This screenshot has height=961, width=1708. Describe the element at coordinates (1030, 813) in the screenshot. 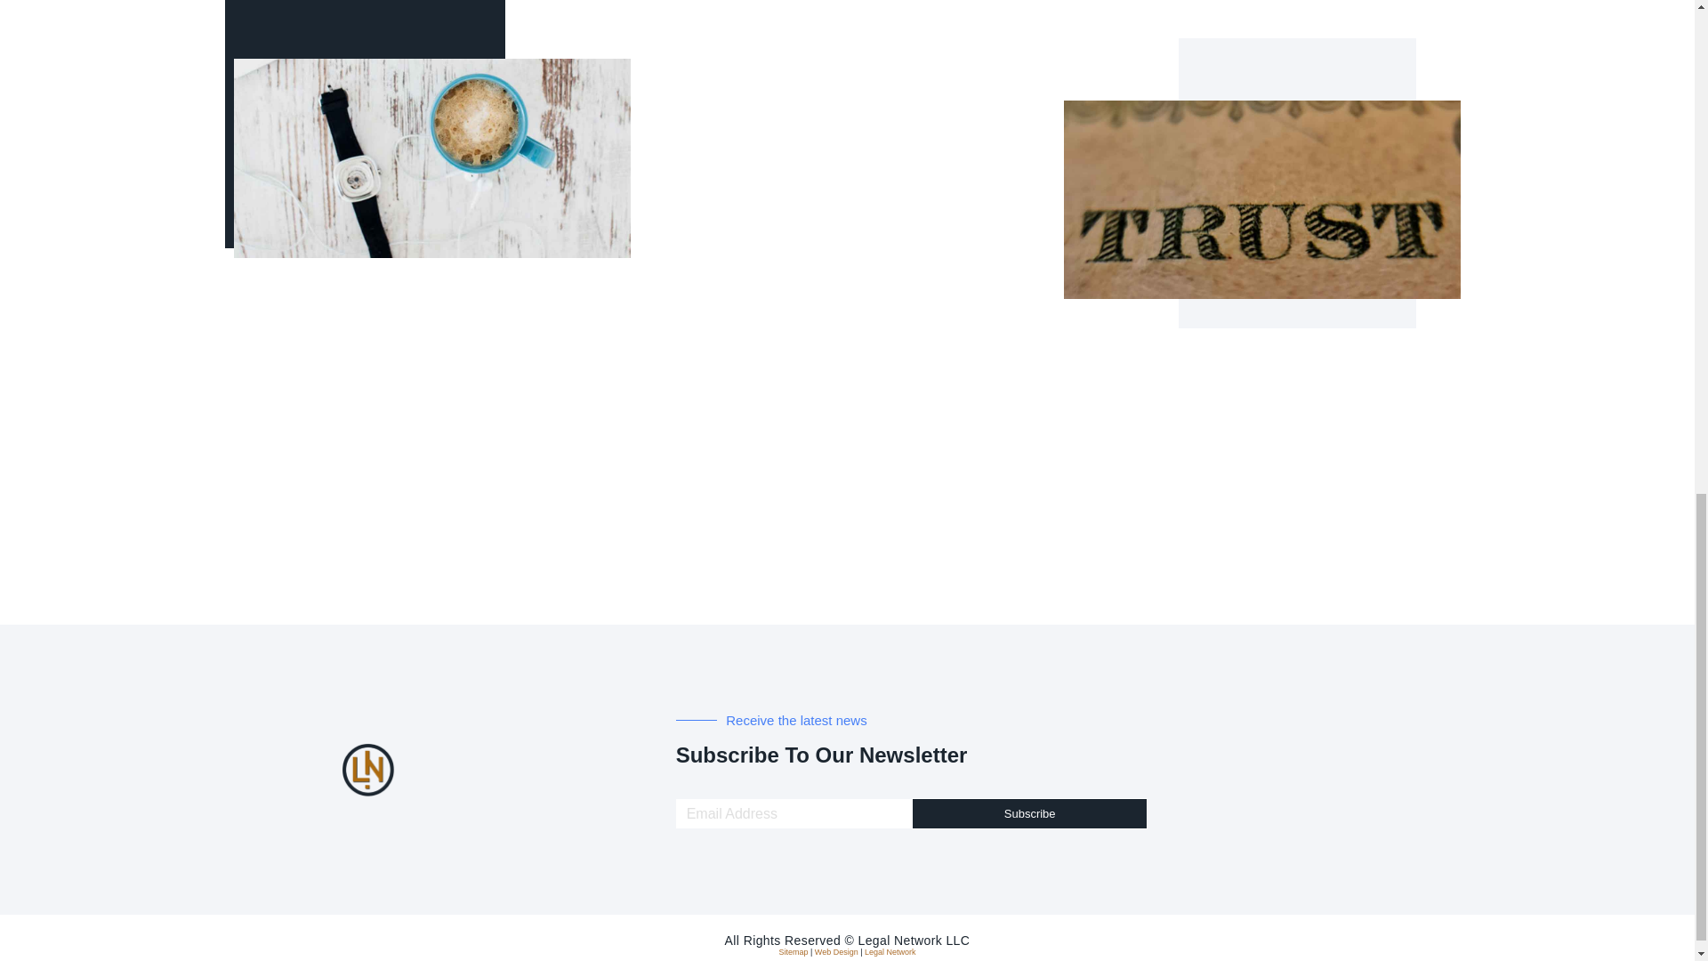

I see `Subscribe` at that location.